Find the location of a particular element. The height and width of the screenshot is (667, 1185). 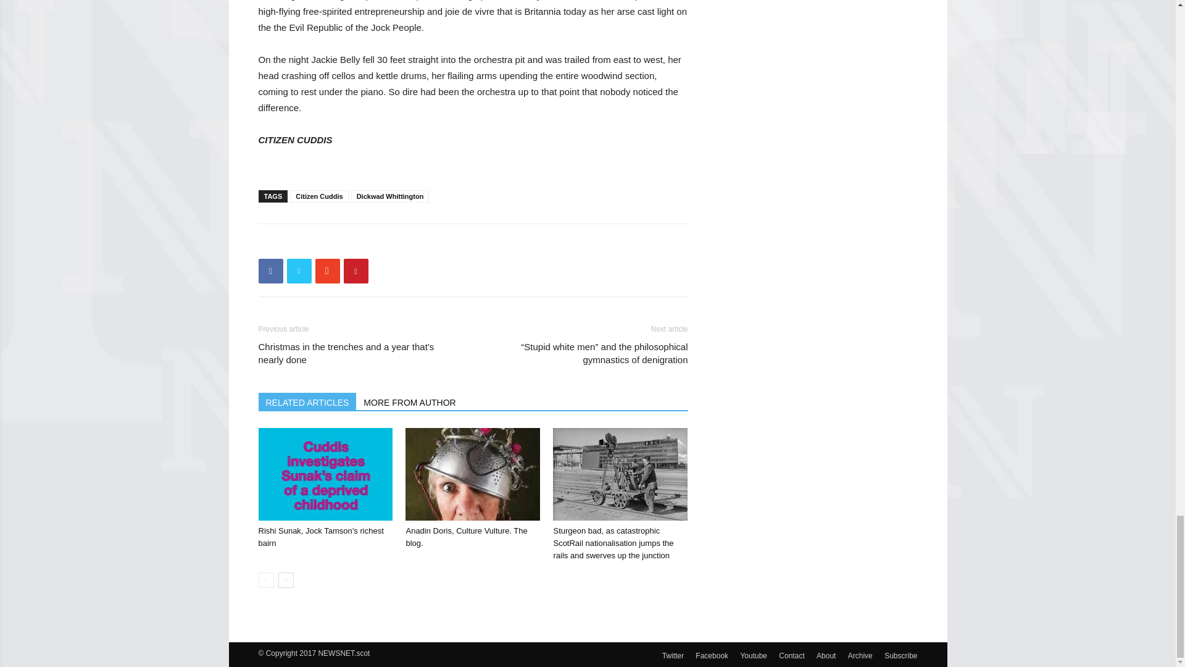

Anadin Doris, Culture Vulture. The blog. is located at coordinates (466, 537).